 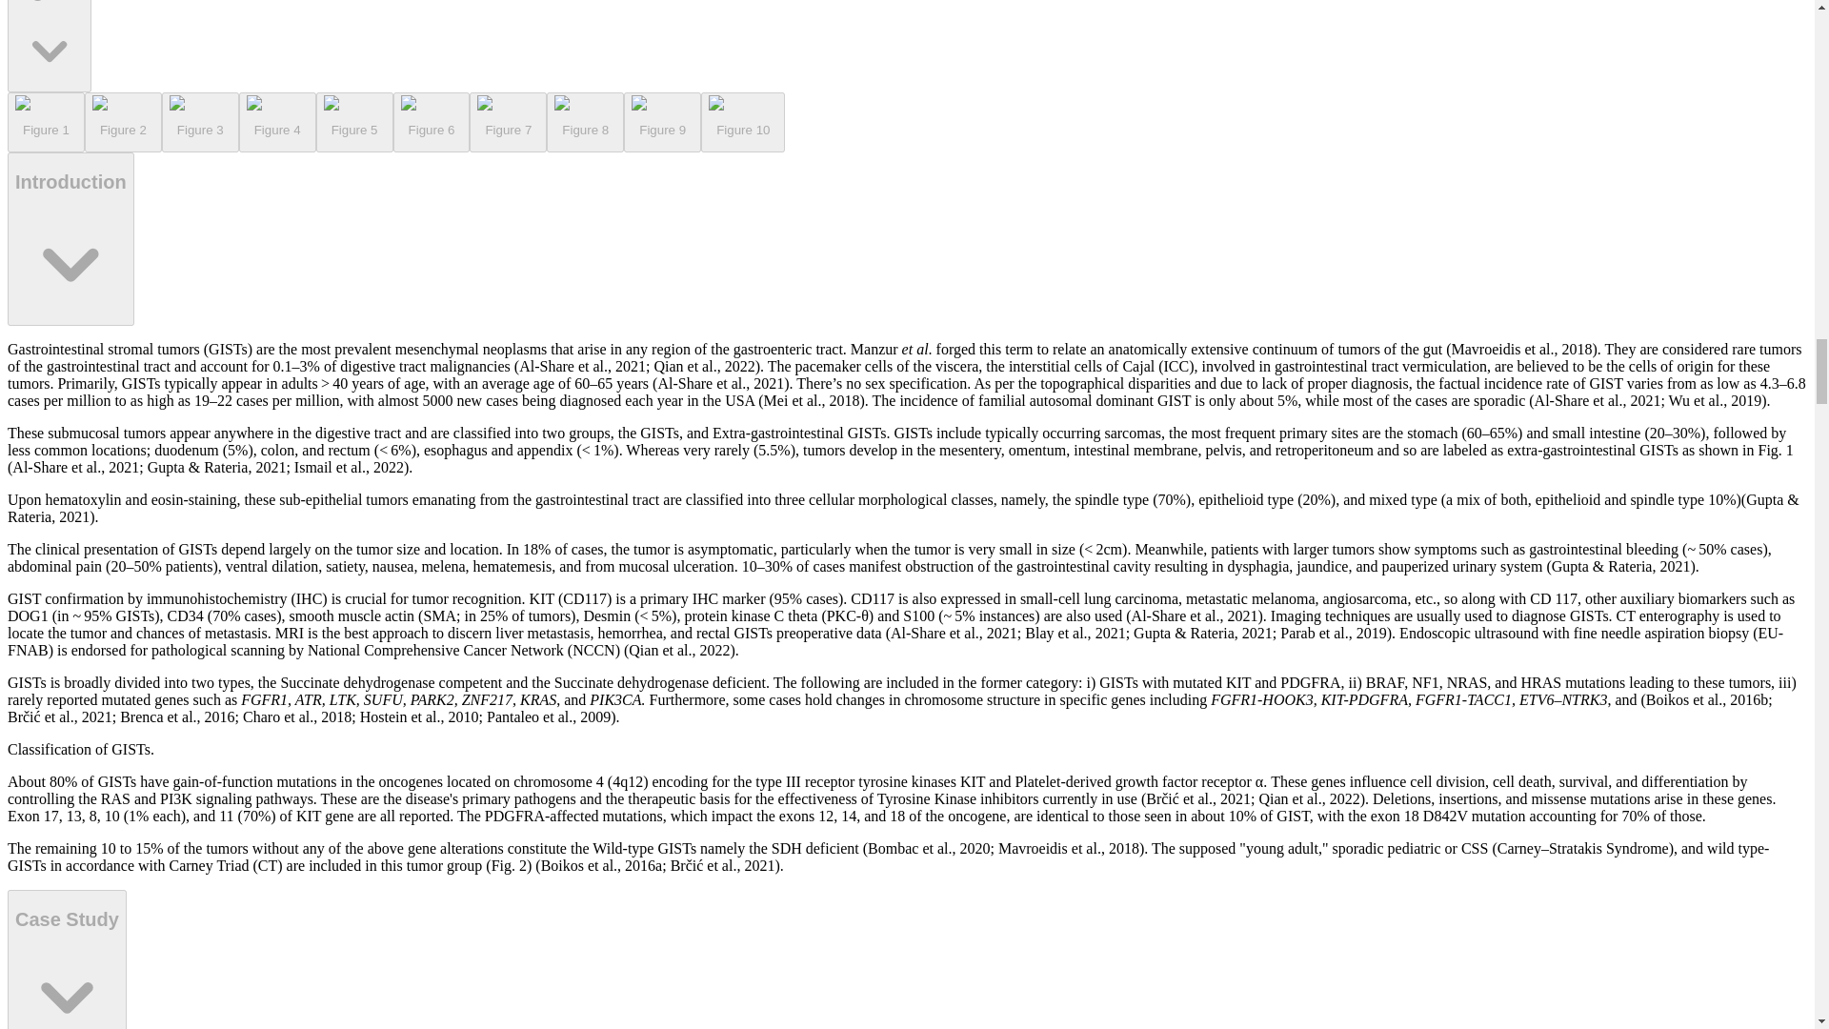 I want to click on Figures, so click(x=50, y=46).